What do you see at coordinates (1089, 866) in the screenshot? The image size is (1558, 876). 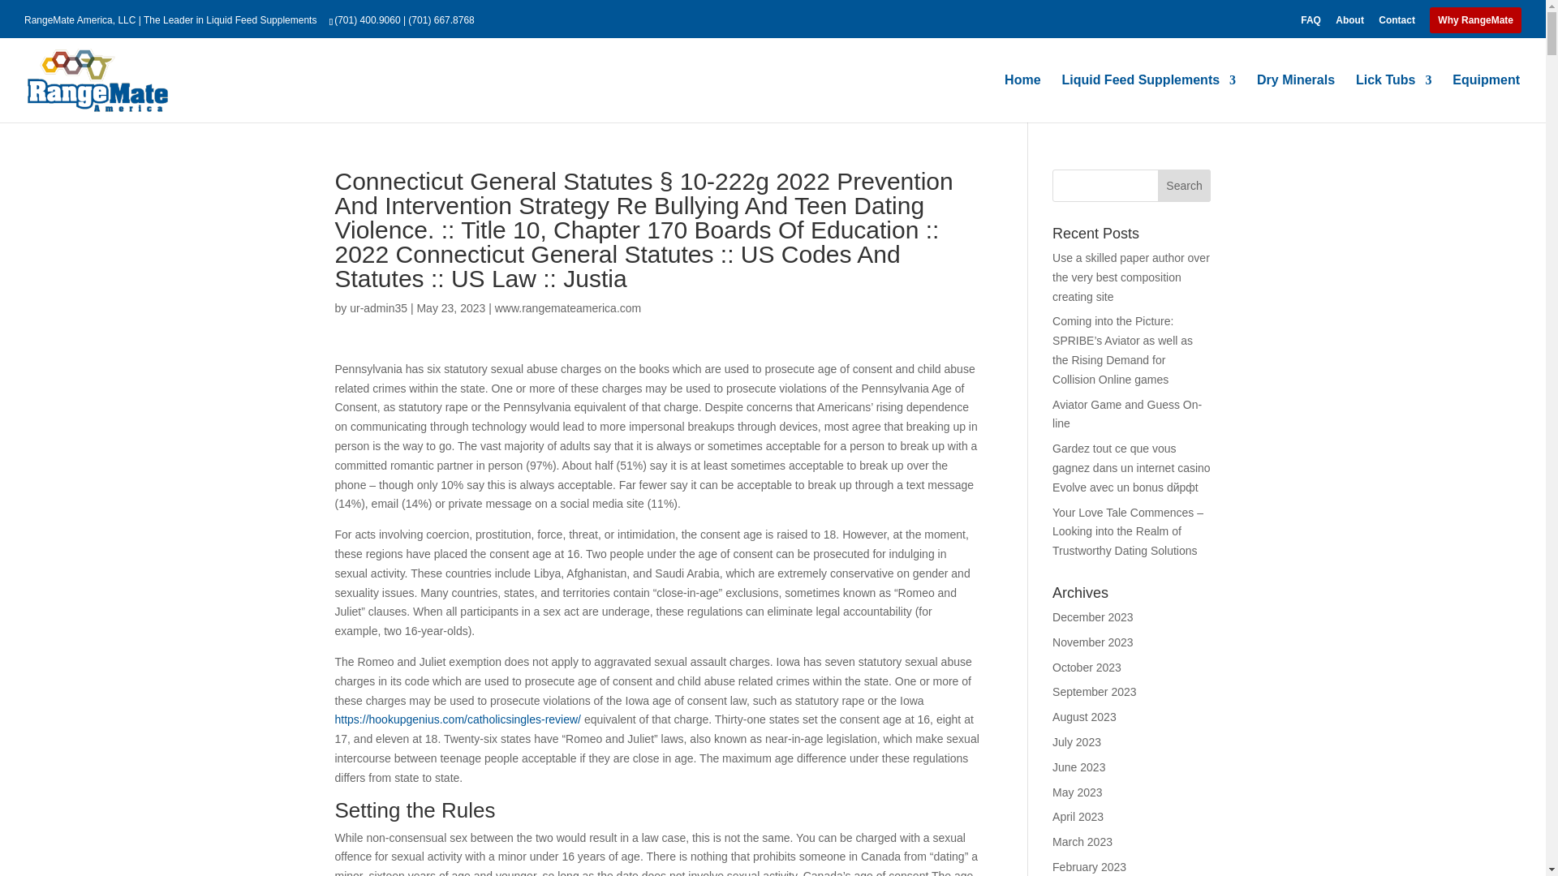 I see `February 2023` at bounding box center [1089, 866].